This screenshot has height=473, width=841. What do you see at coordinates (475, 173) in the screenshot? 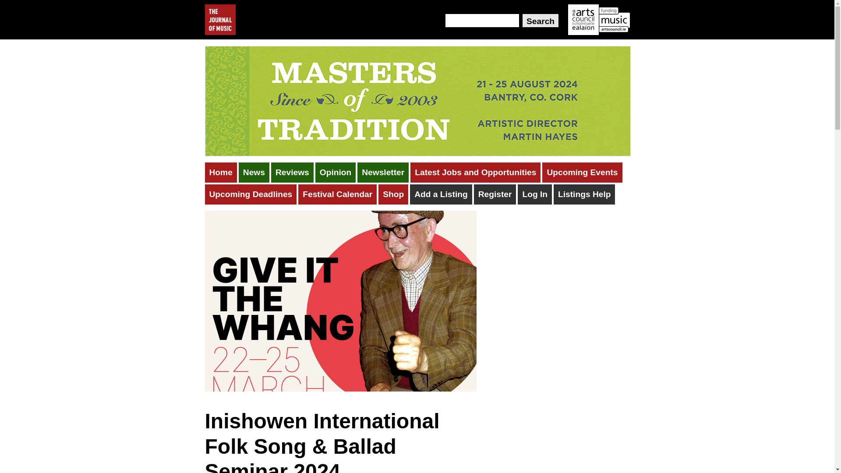
I see `Latest Jobs and Opportunities` at bounding box center [475, 173].